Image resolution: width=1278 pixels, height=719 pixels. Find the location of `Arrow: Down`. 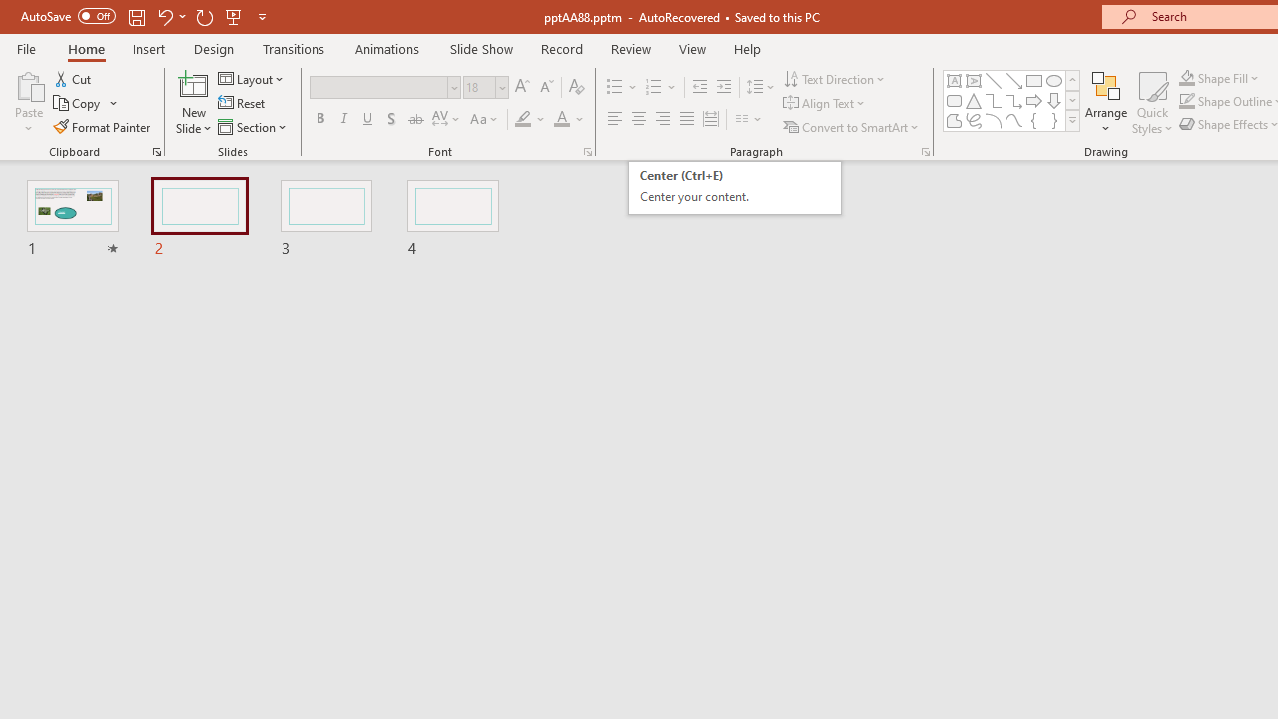

Arrow: Down is located at coordinates (1054, 100).